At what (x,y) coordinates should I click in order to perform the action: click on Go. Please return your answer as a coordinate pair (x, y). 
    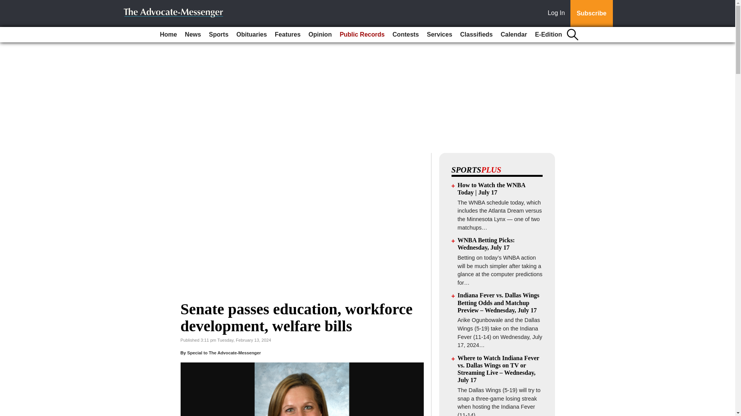
    Looking at the image, I should click on (7, 5).